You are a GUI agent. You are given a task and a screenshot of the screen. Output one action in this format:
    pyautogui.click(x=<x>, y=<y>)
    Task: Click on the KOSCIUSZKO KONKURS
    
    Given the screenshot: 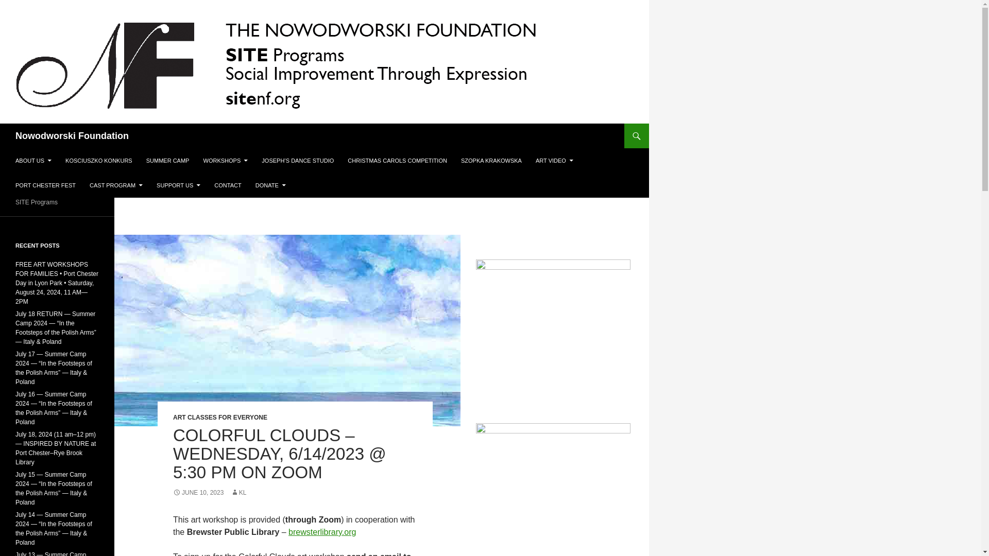 What is the action you would take?
    pyautogui.click(x=99, y=161)
    